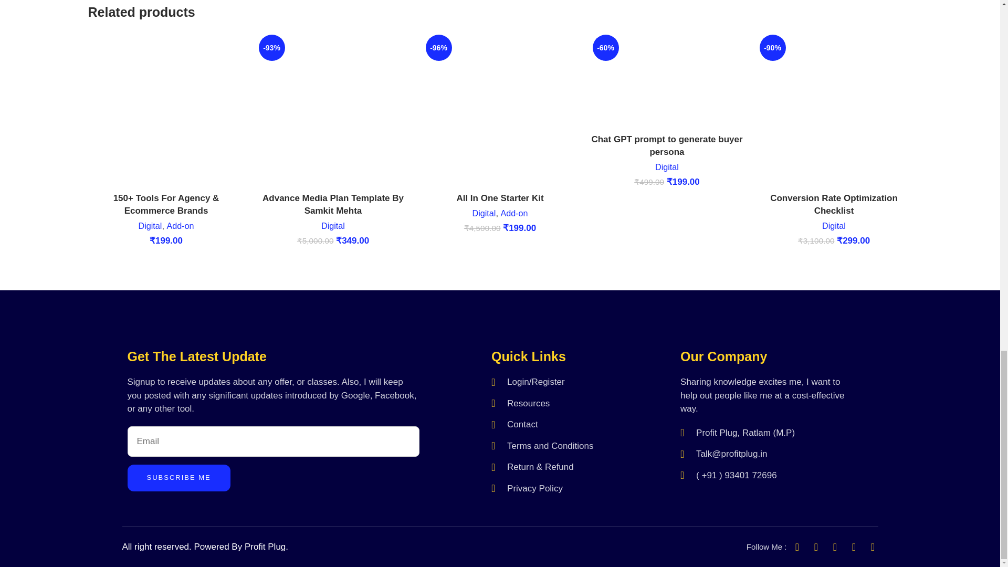 The image size is (1008, 567). What do you see at coordinates (333, 226) in the screenshot?
I see `Digital` at bounding box center [333, 226].